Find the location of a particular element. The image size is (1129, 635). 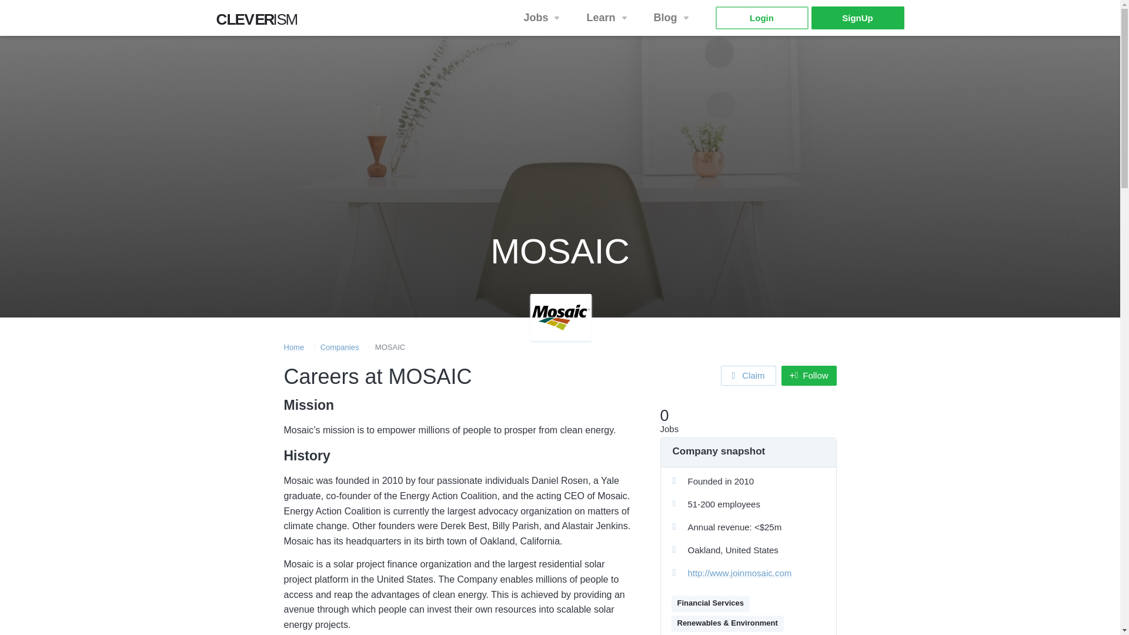

Home is located at coordinates (260, 22).